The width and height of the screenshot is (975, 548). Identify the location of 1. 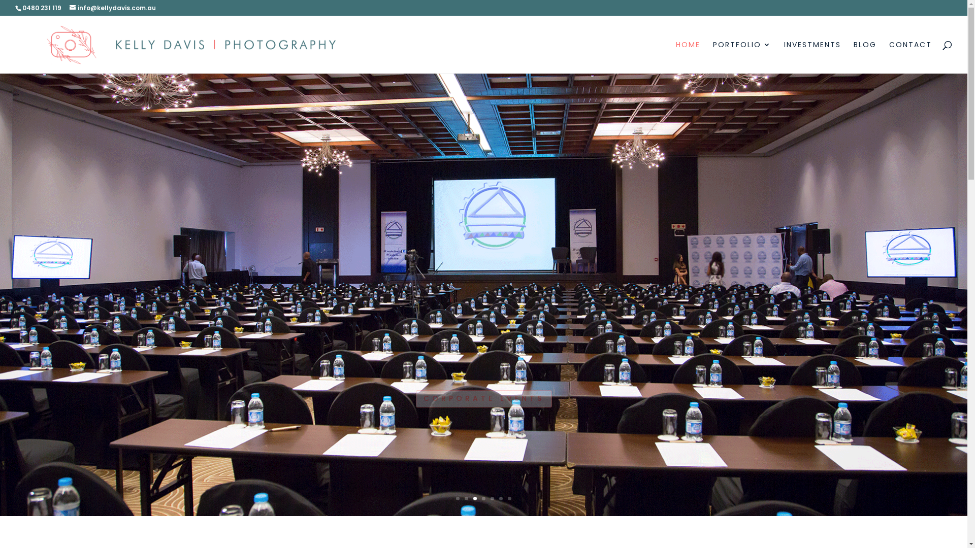
(458, 498).